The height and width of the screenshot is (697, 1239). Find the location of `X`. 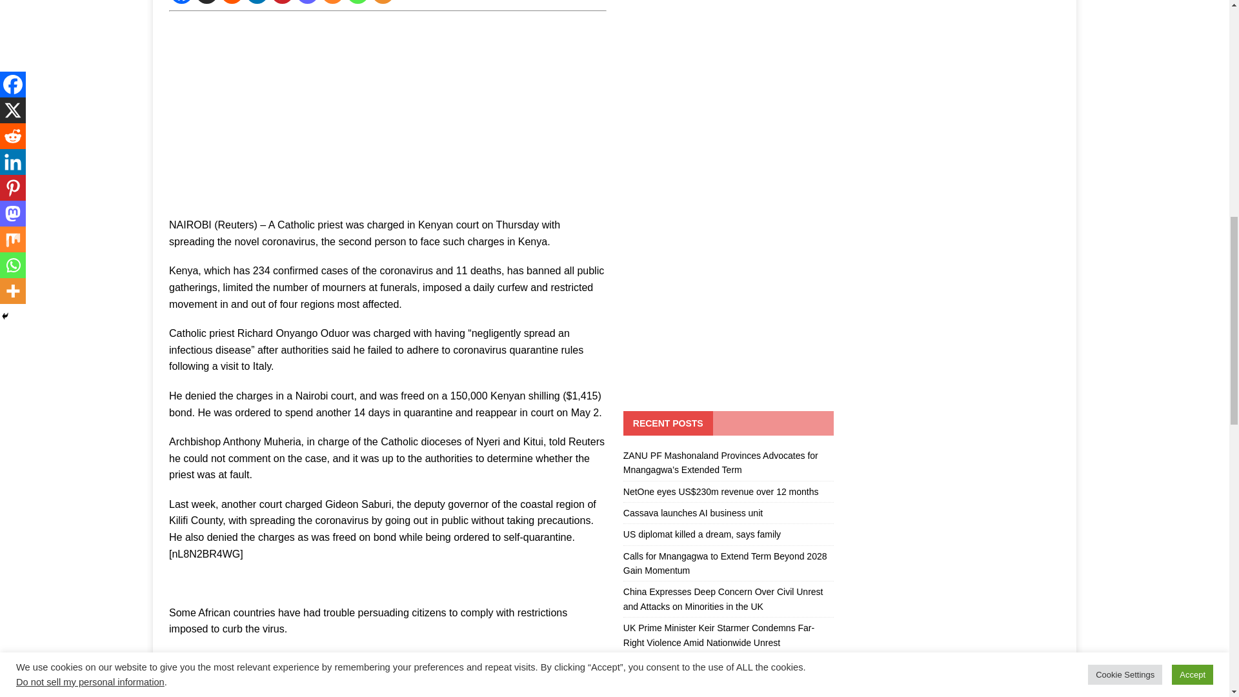

X is located at coordinates (206, 2).